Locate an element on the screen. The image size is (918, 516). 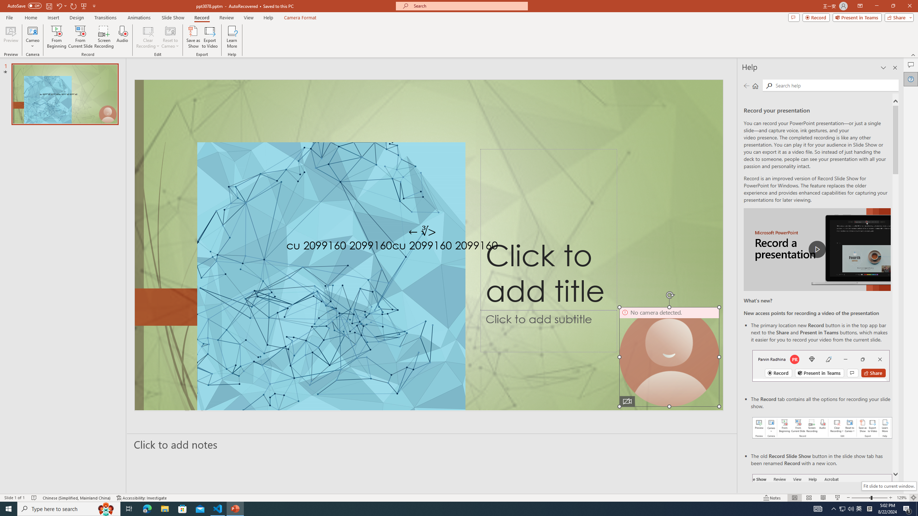
An abstract genetic concept is located at coordinates (429, 245).